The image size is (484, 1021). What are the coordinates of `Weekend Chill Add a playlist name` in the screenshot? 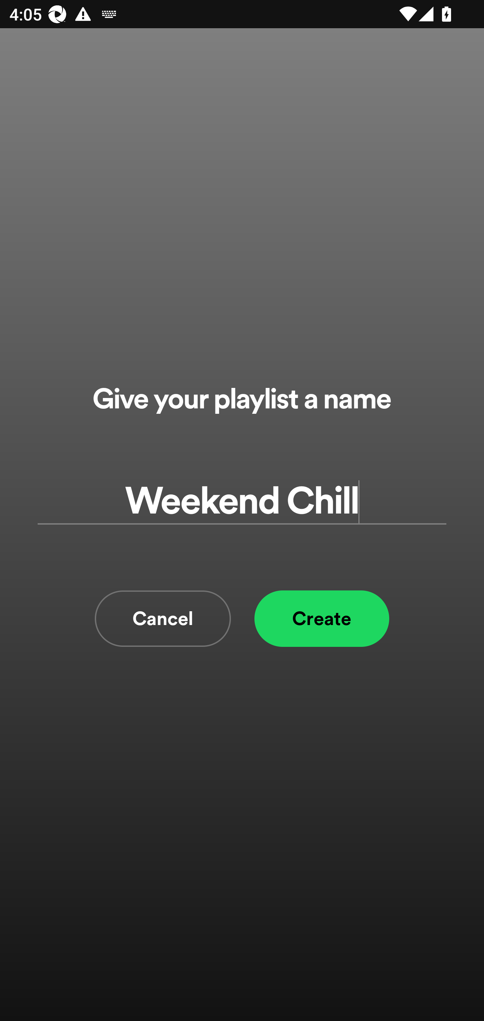 It's located at (242, 501).